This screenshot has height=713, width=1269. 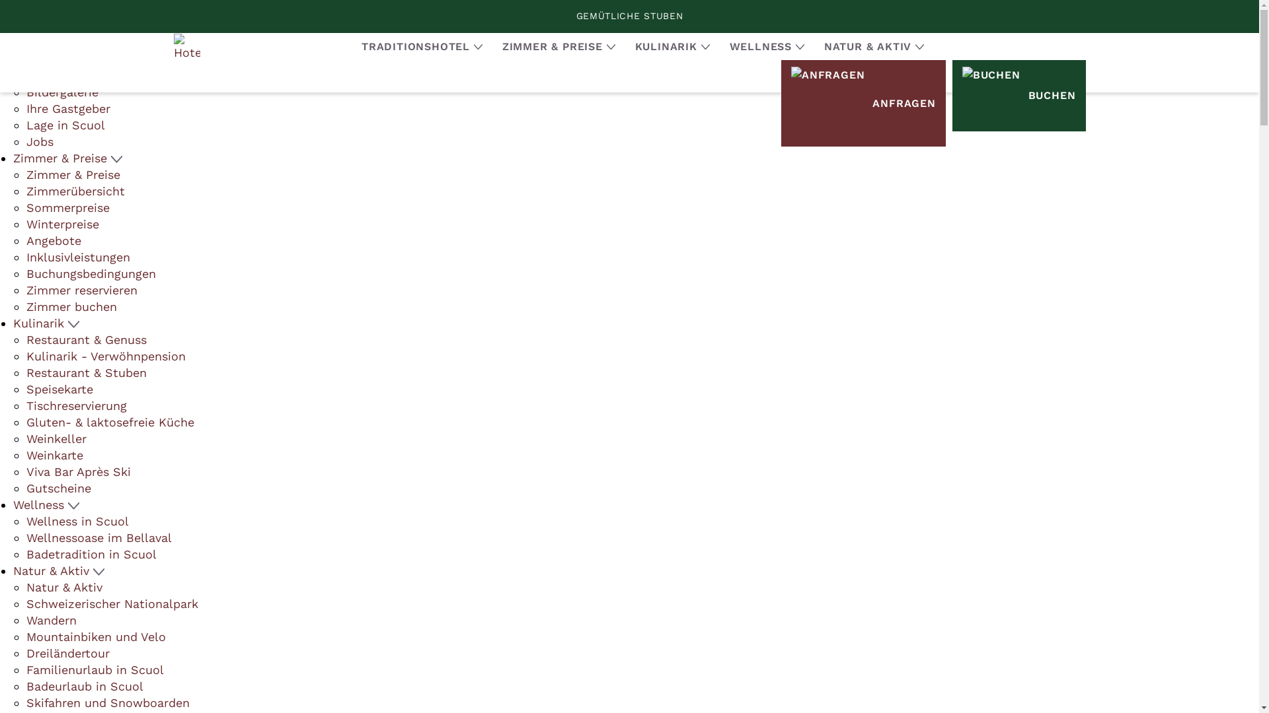 What do you see at coordinates (40, 141) in the screenshot?
I see `Jobs` at bounding box center [40, 141].